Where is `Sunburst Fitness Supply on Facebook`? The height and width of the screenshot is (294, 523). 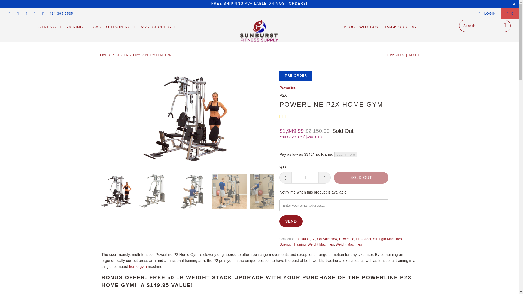 Sunburst Fitness Supply on Facebook is located at coordinates (17, 14).